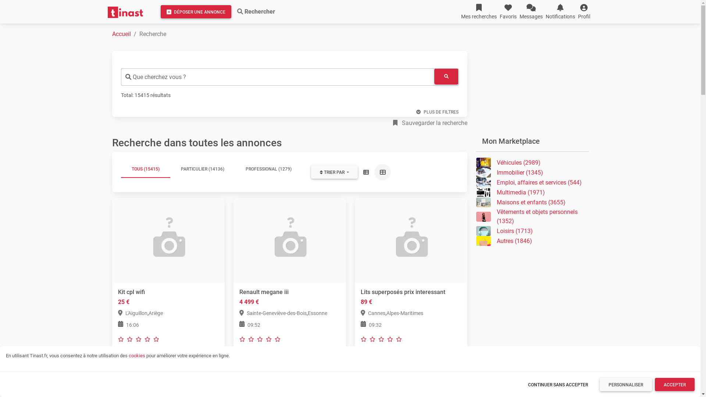 The width and height of the screenshot is (706, 397). I want to click on Sauvegarder la recherche, so click(430, 123).